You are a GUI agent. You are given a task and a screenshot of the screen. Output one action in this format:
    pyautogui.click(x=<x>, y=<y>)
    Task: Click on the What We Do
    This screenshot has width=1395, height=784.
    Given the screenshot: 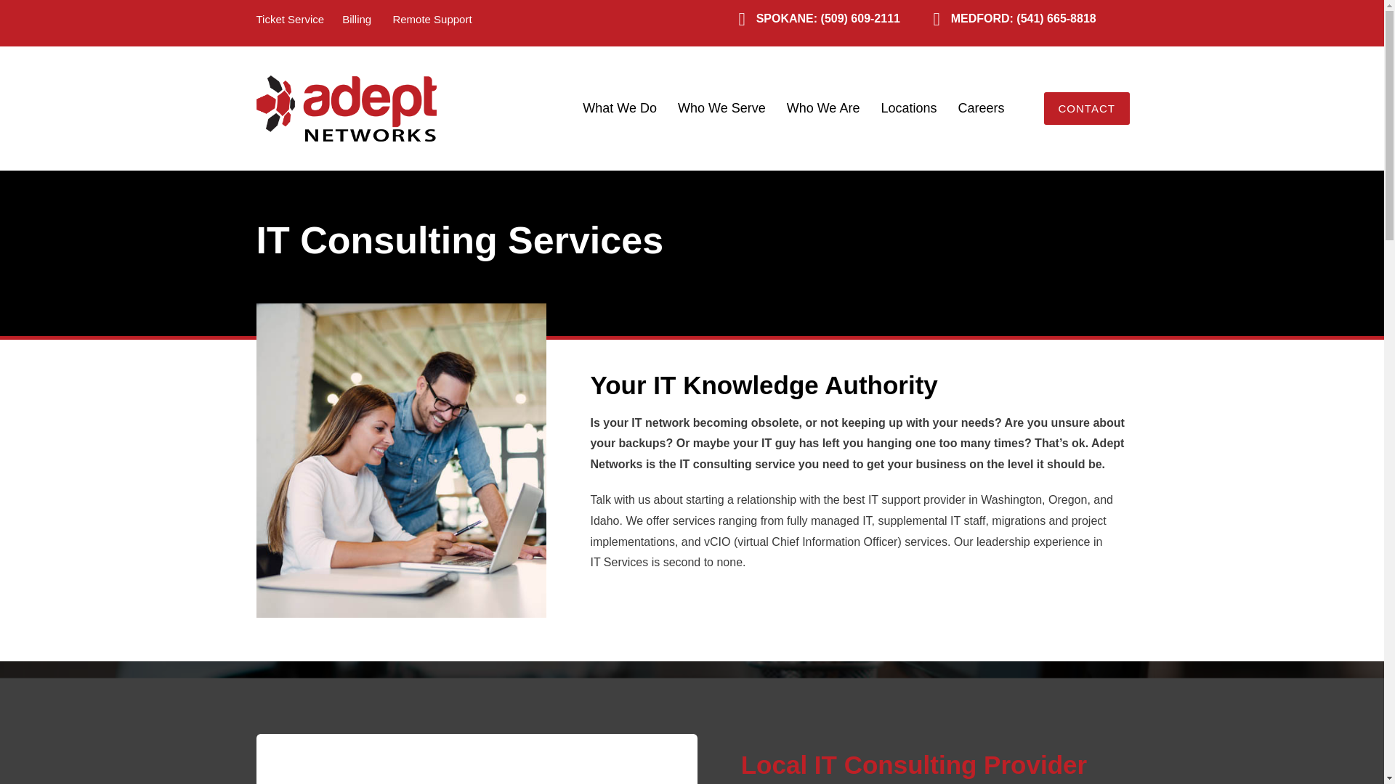 What is the action you would take?
    pyautogui.click(x=619, y=107)
    